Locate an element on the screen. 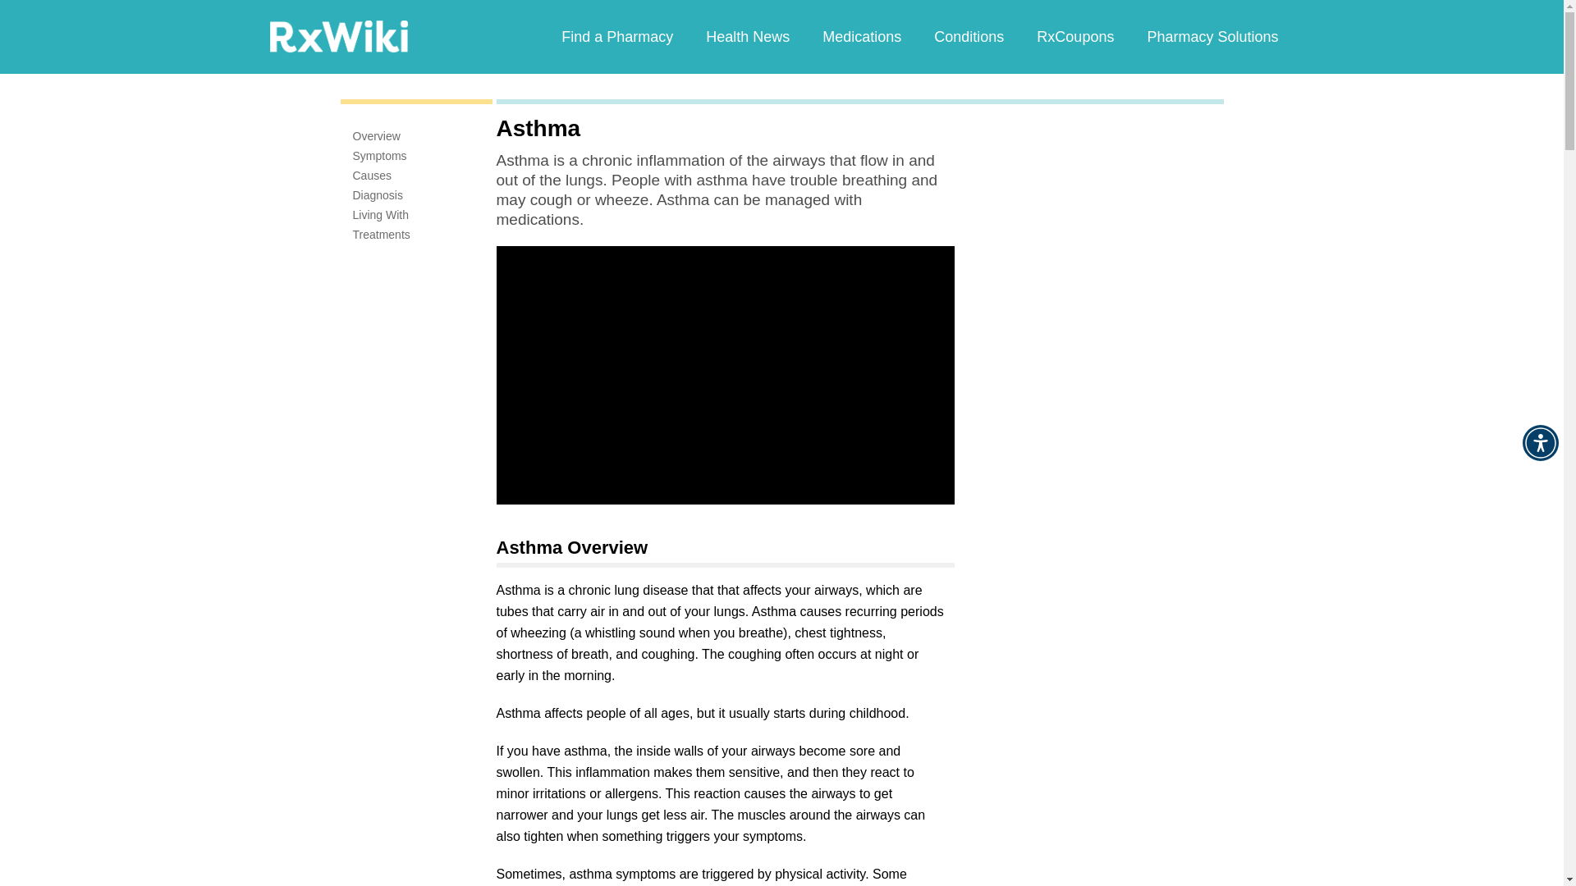 This screenshot has height=886, width=1576. Overview is located at coordinates (376, 135).